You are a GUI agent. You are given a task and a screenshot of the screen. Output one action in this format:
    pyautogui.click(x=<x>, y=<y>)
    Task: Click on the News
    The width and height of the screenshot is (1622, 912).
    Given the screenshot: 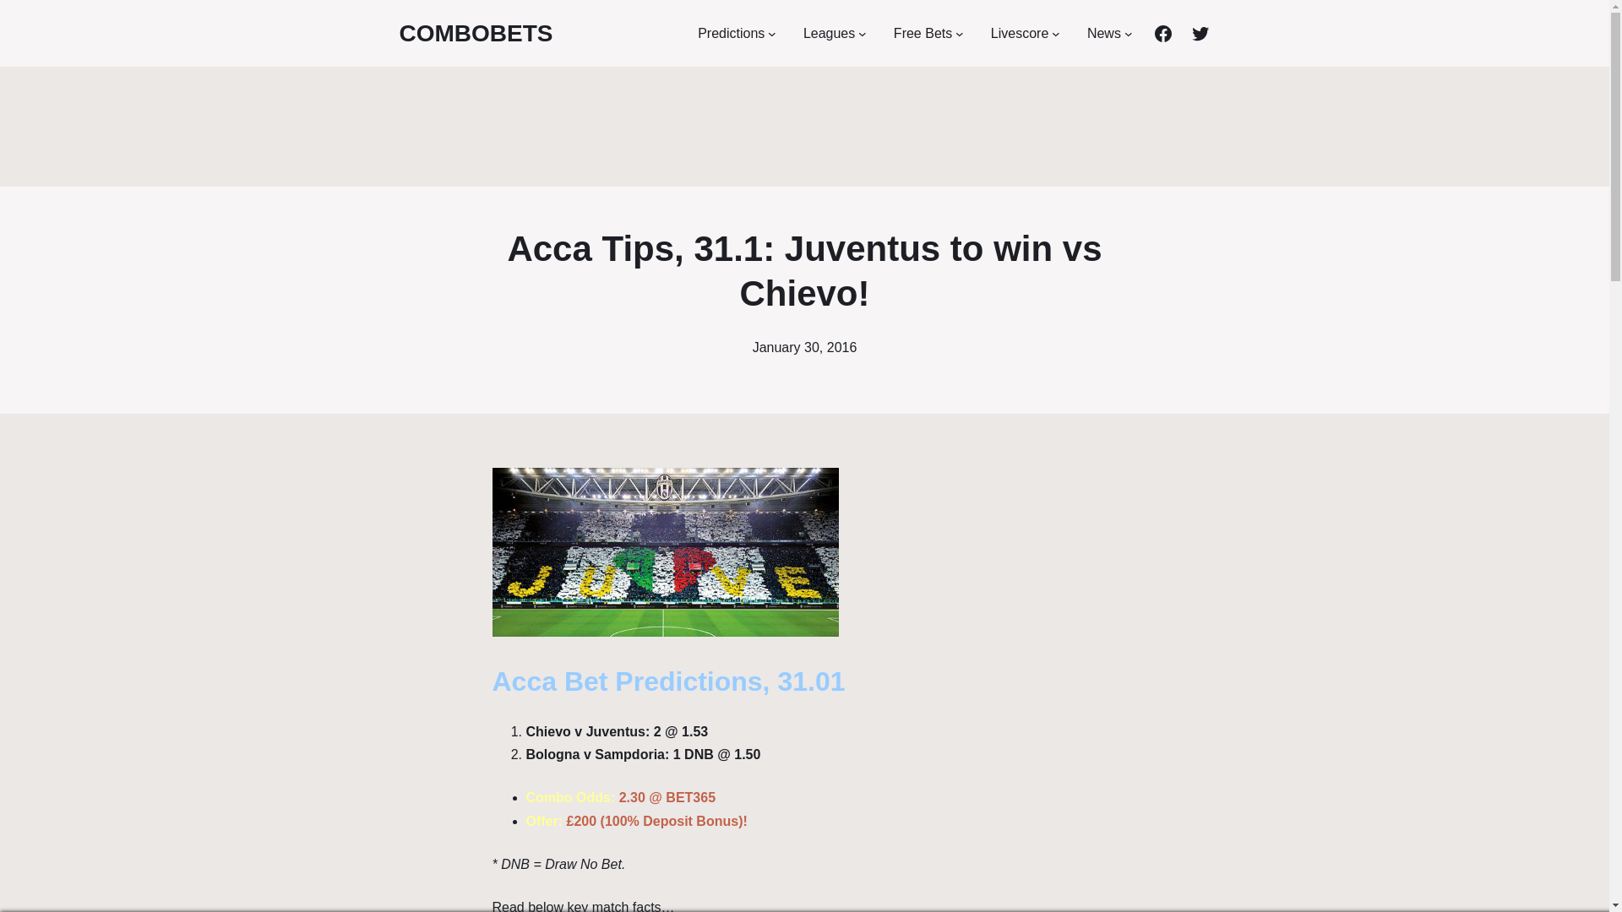 What is the action you would take?
    pyautogui.click(x=1103, y=32)
    